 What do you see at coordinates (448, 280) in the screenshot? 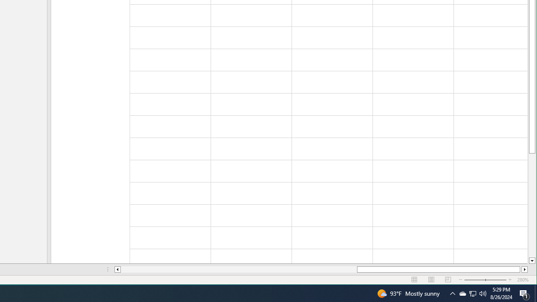
I see `Page Break Preview` at bounding box center [448, 280].